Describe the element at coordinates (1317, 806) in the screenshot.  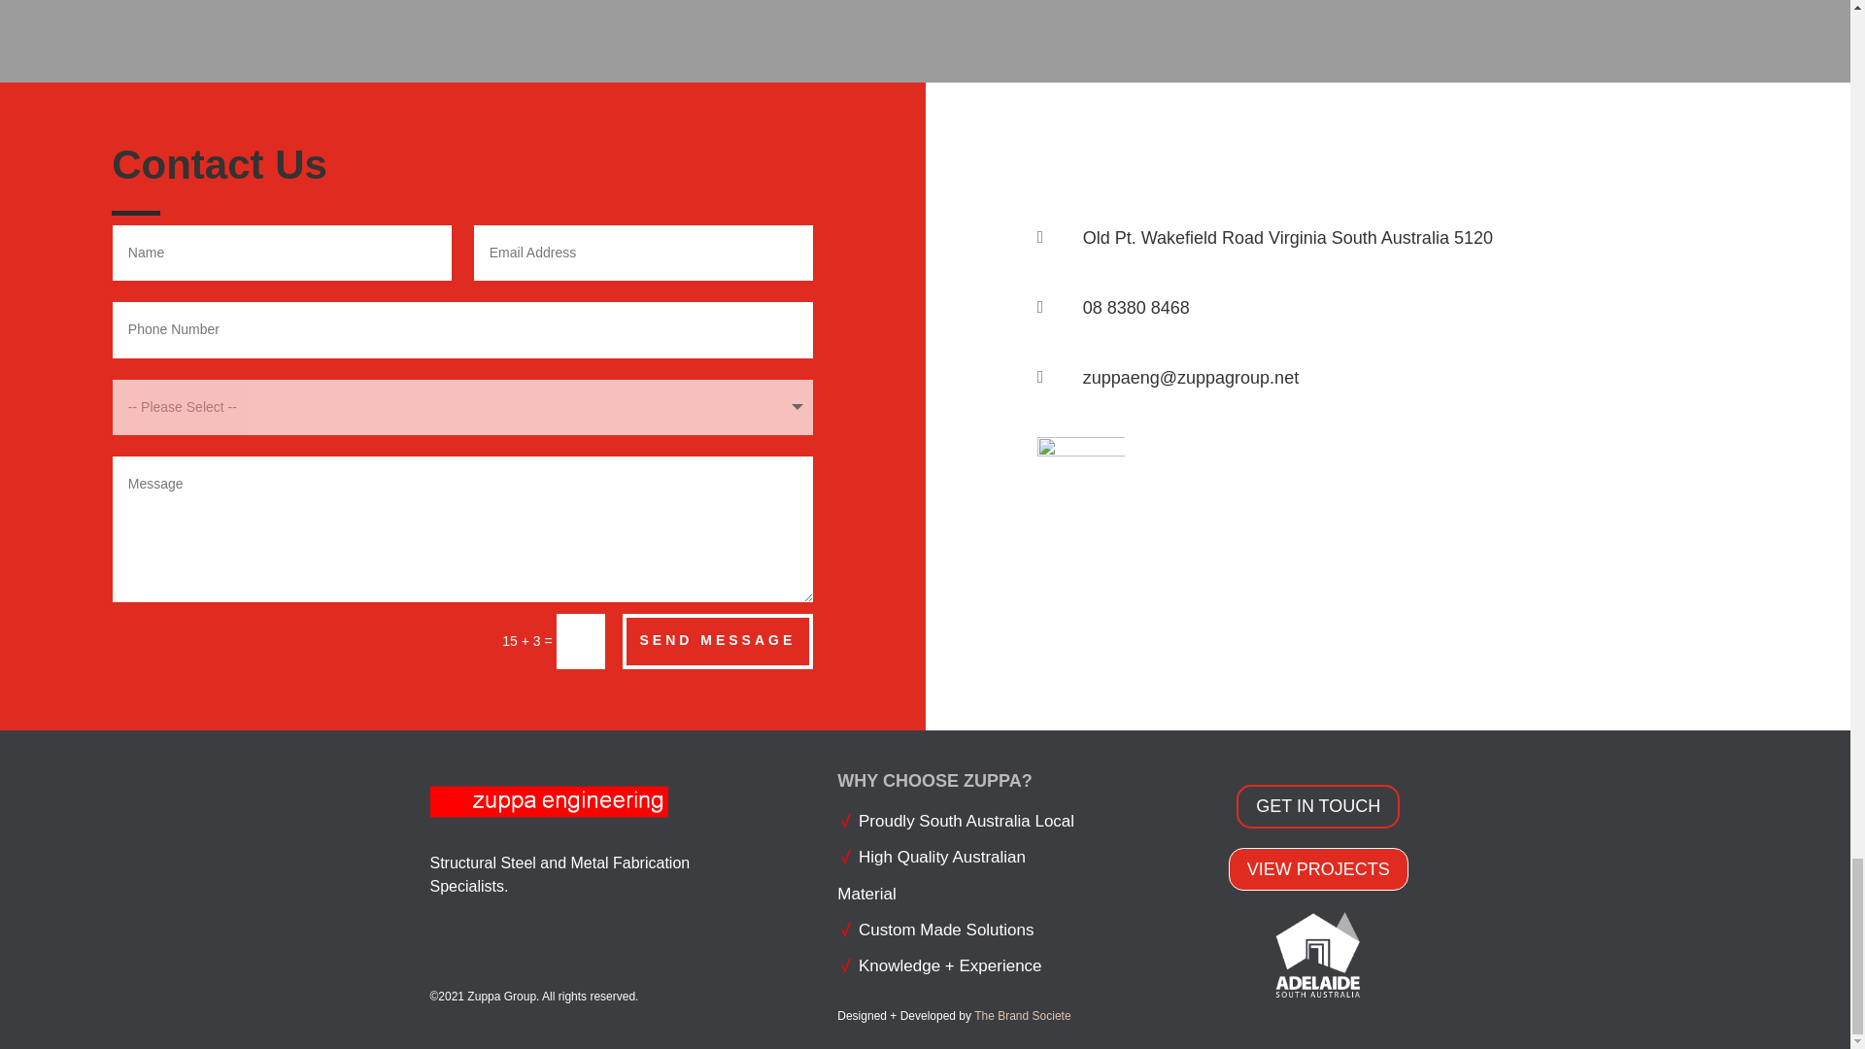
I see `GET IN TOUCH` at that location.